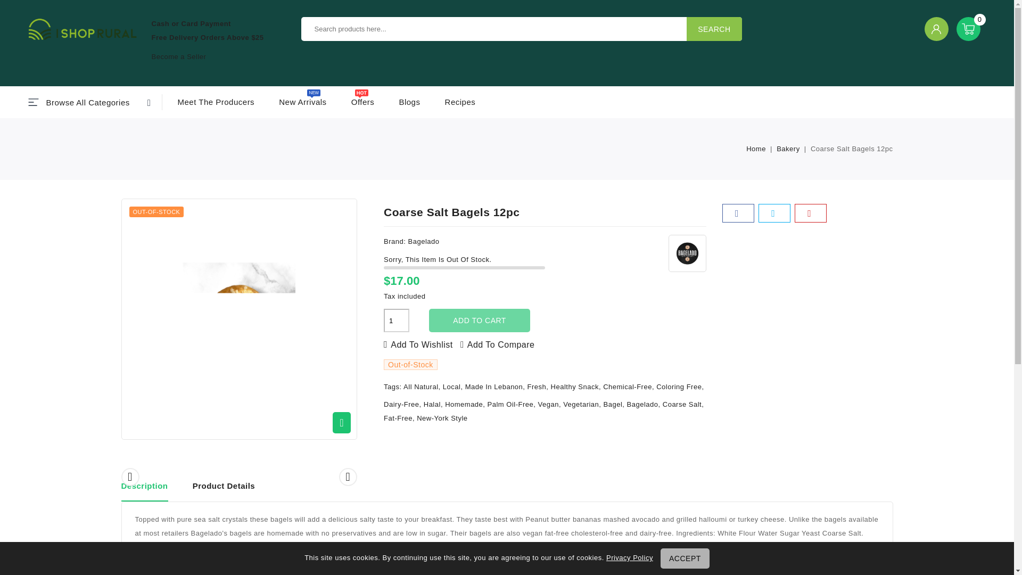  I want to click on Pinterest, so click(810, 213).